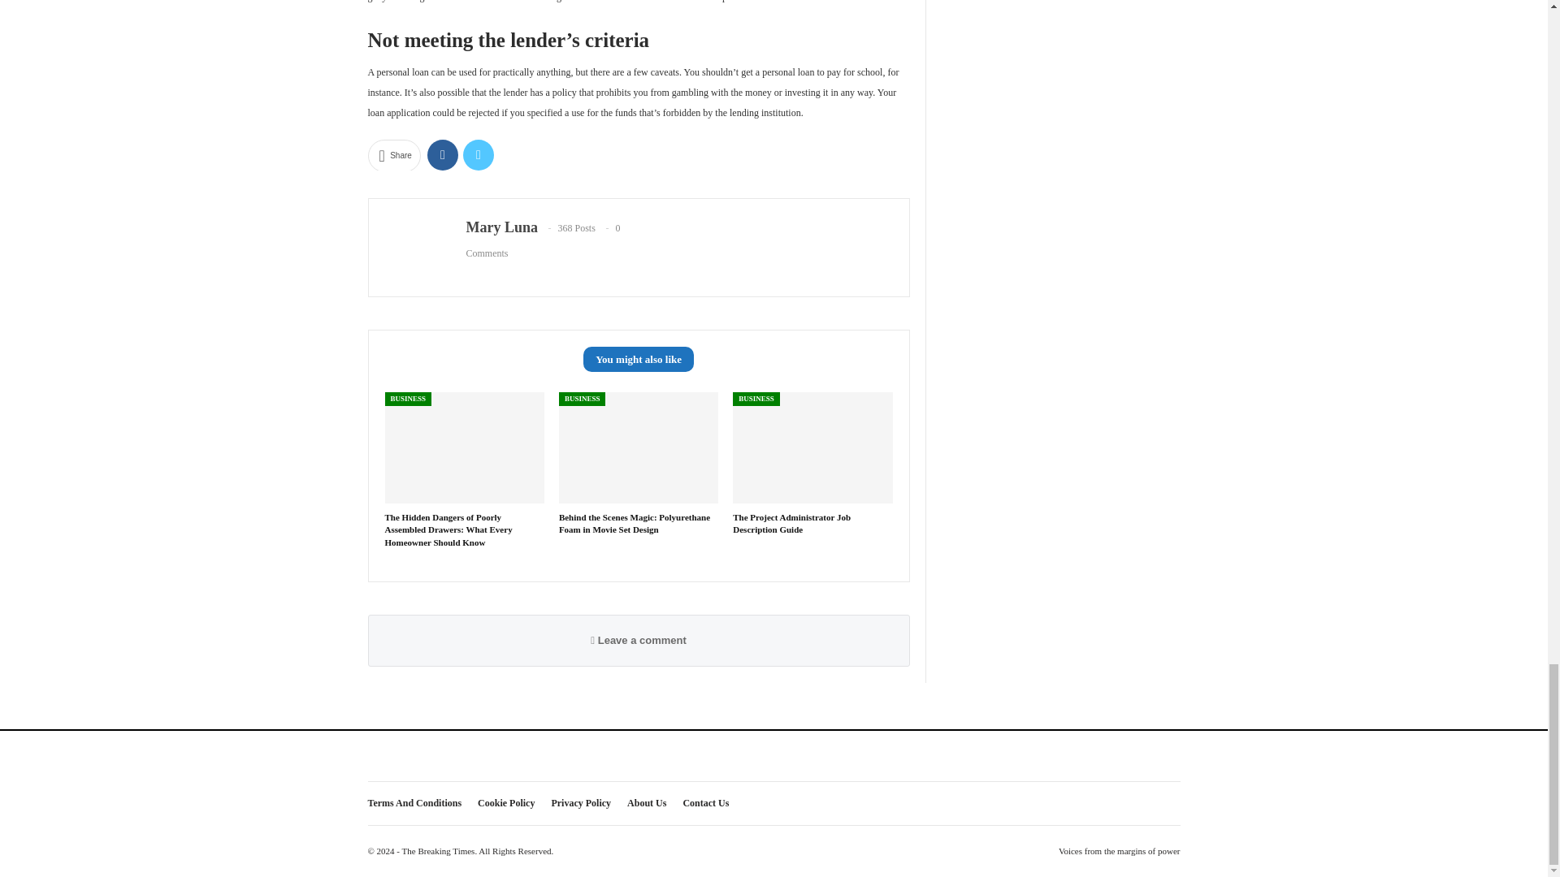 The width and height of the screenshot is (1560, 877). Describe the element at coordinates (767, 2) in the screenshot. I see `here` at that location.